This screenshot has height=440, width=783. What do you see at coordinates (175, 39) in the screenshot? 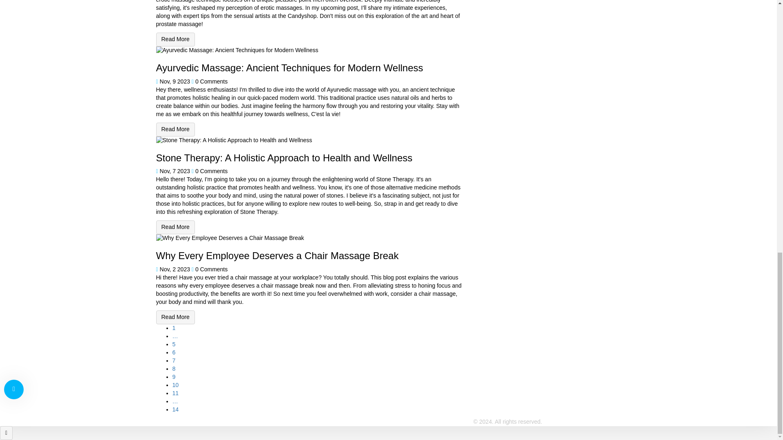
I see `The Art and Heart of Prostate Massage at Candyshop in Prague` at bounding box center [175, 39].